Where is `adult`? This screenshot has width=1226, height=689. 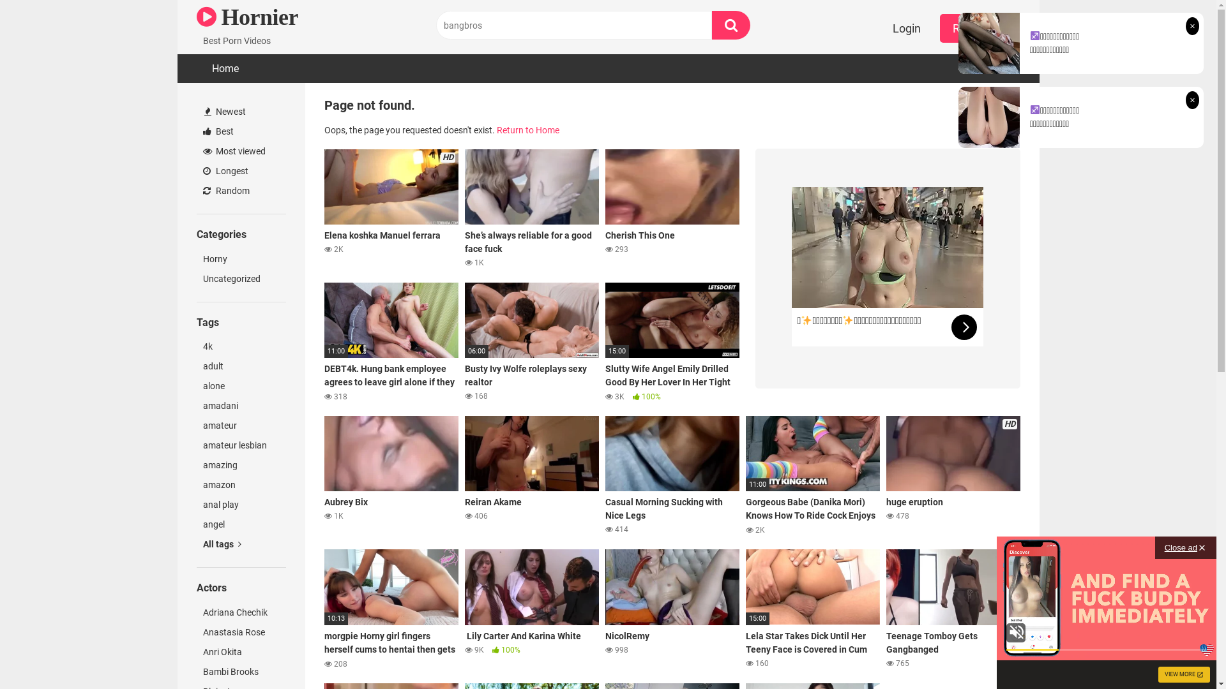 adult is located at coordinates (241, 366).